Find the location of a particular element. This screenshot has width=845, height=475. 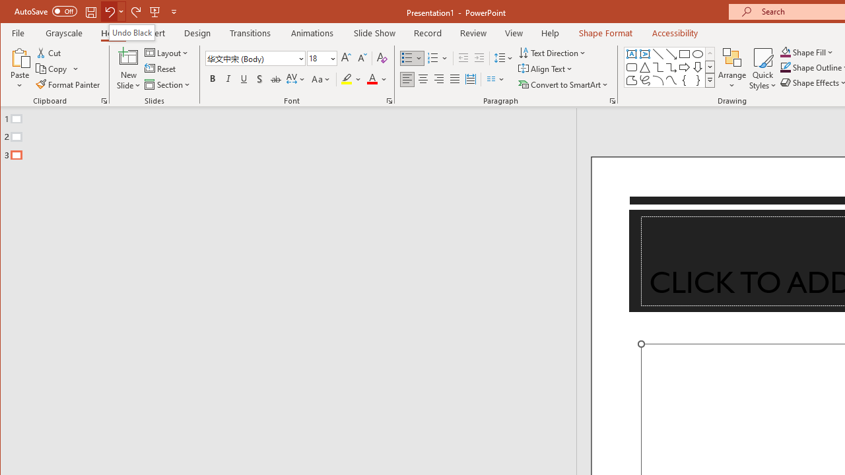

Line is located at coordinates (658, 54).